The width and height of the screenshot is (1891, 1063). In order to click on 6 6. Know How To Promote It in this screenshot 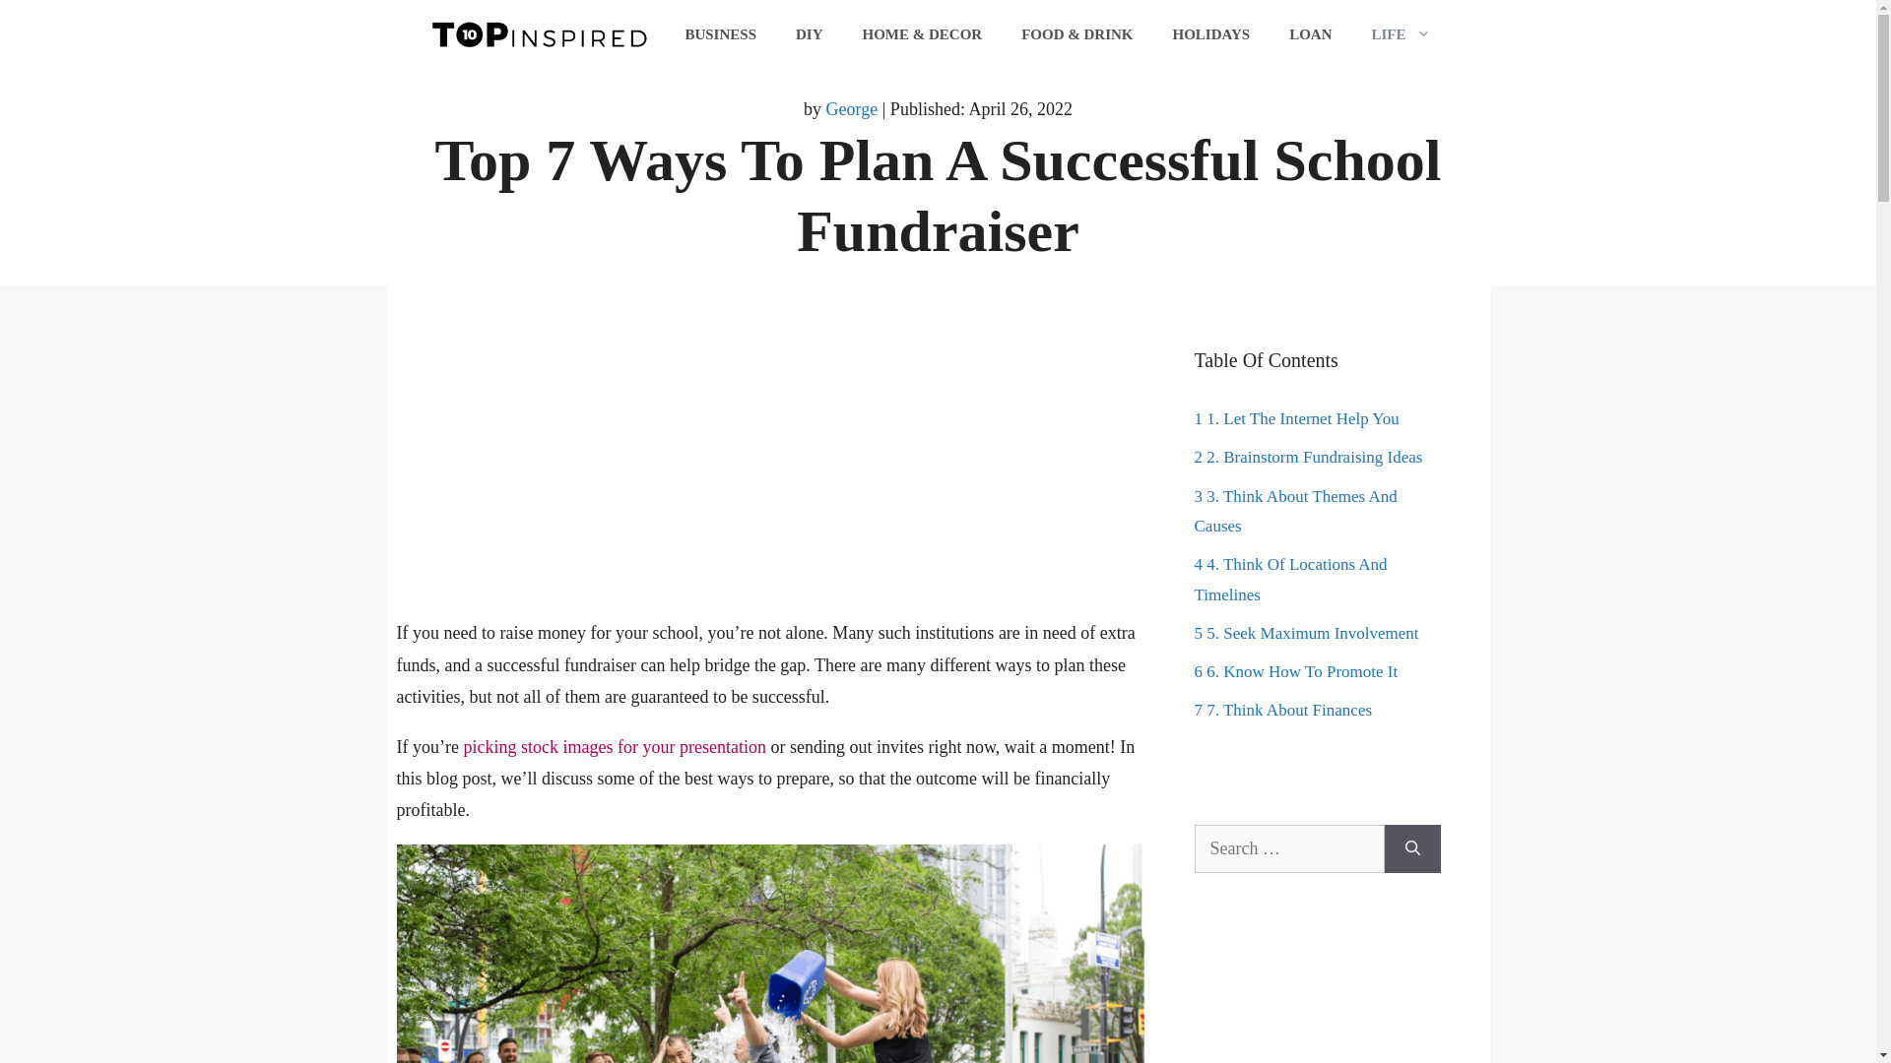, I will do `click(1294, 671)`.